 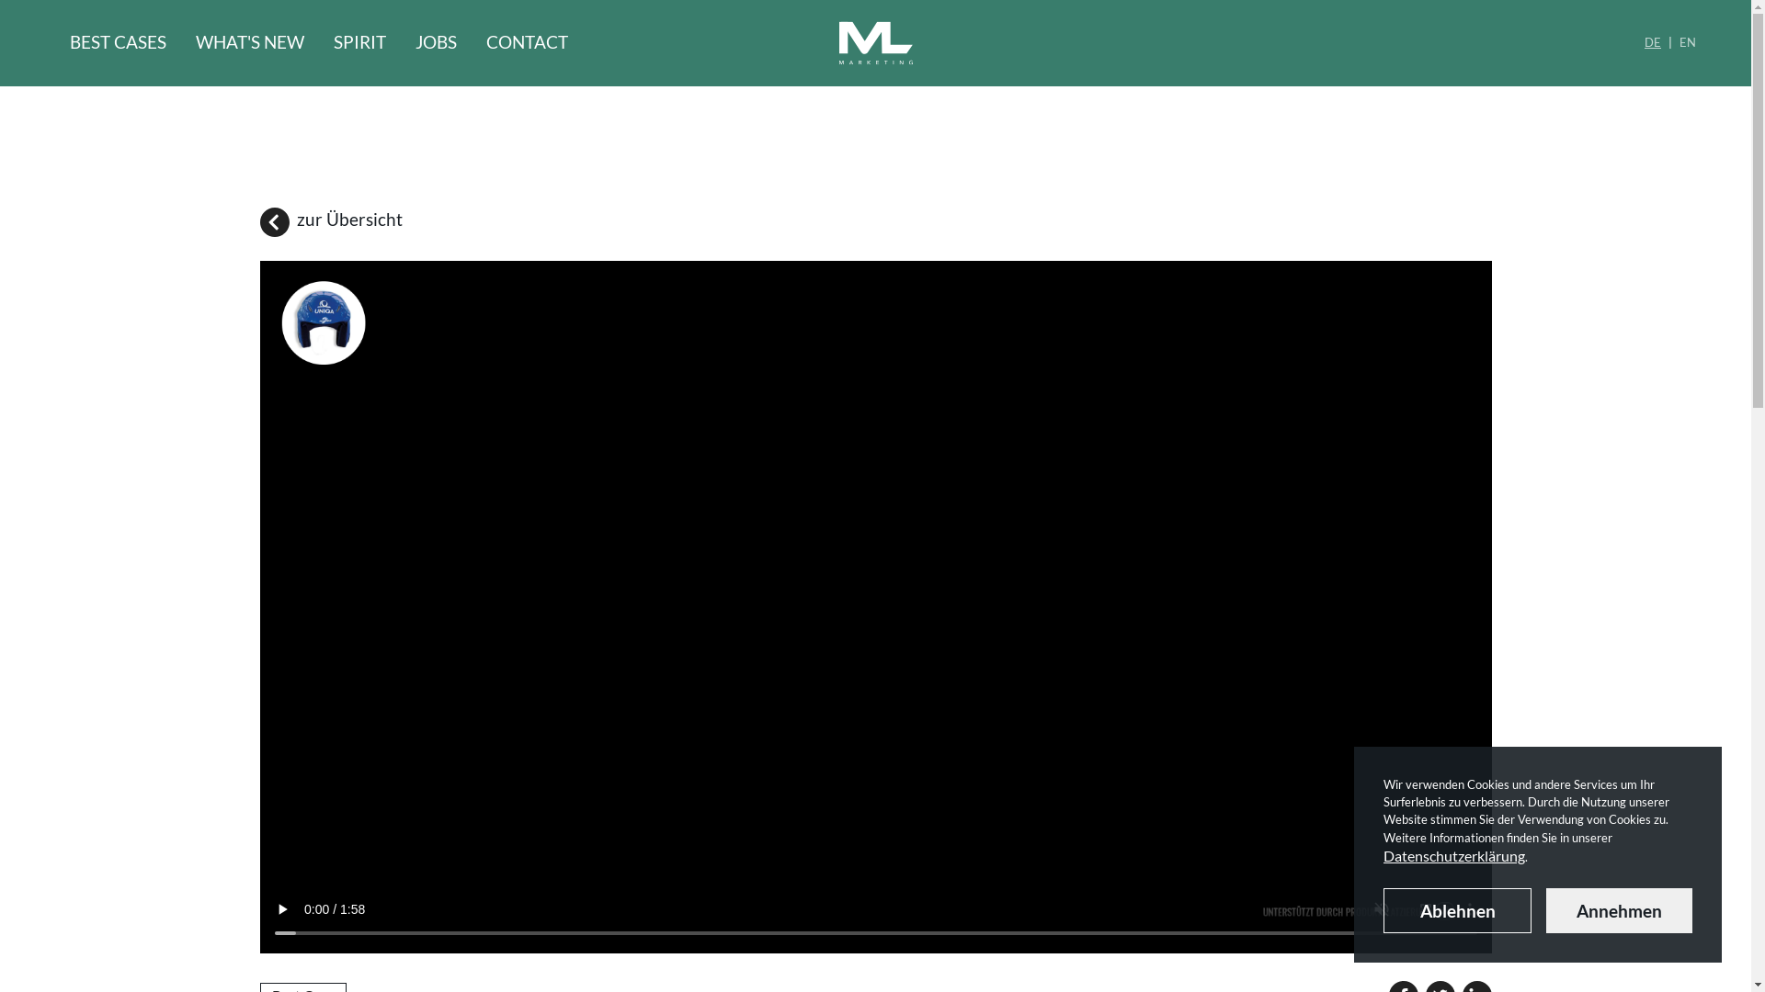 I want to click on Annehmen, so click(x=1620, y=911).